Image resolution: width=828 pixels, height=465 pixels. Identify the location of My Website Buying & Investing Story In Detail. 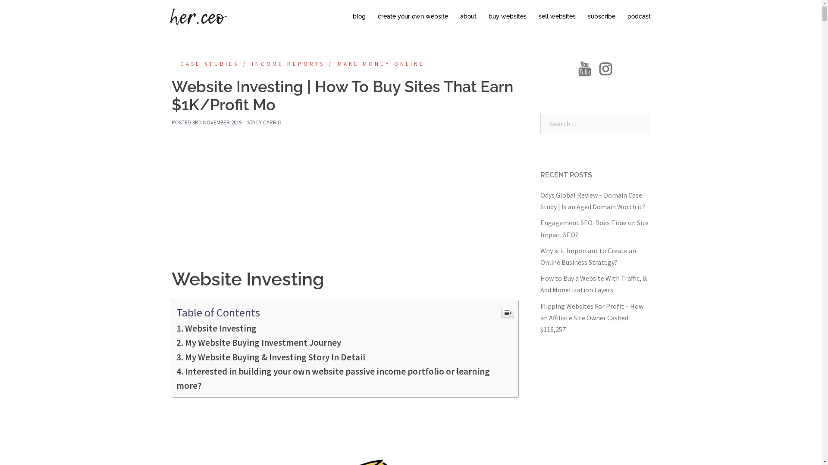
(270, 357).